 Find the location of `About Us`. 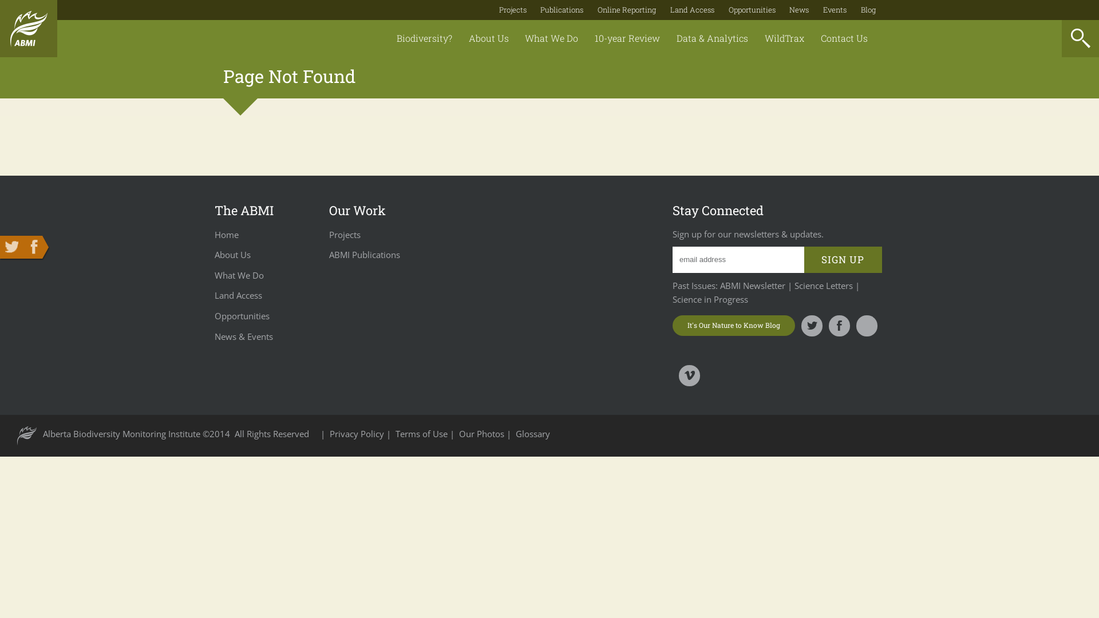

About Us is located at coordinates (232, 255).